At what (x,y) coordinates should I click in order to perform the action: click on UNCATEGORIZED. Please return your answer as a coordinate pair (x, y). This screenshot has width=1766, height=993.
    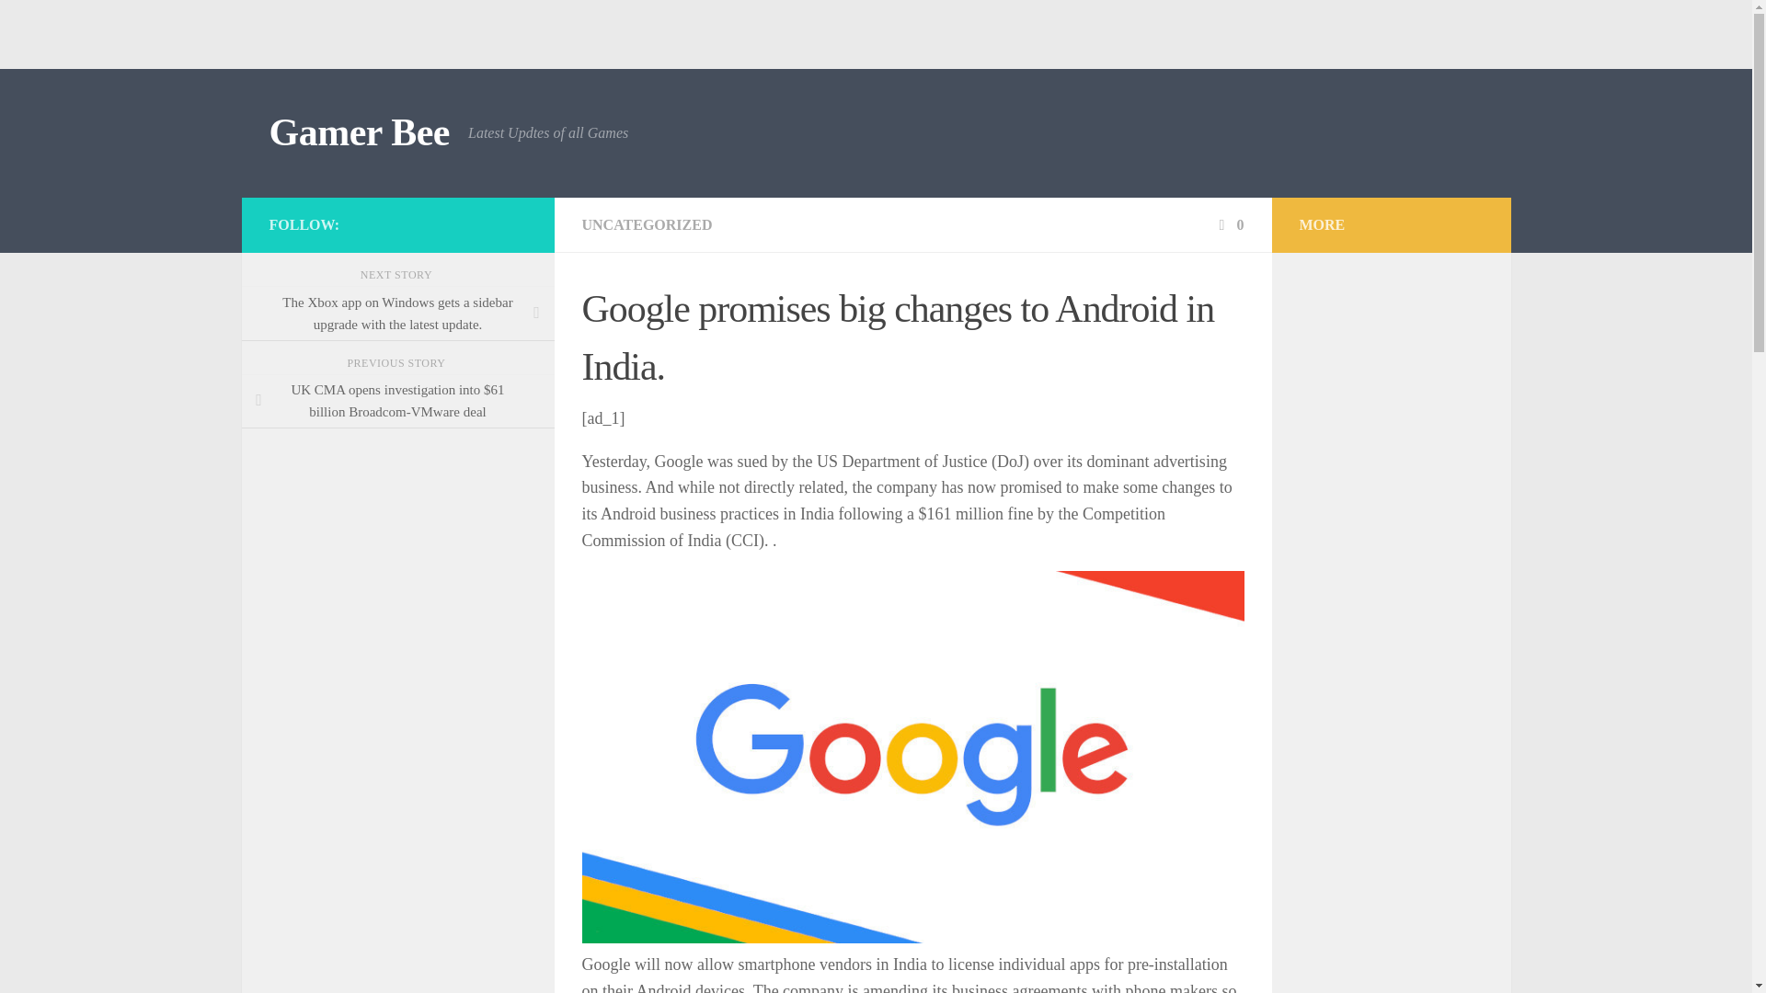
    Looking at the image, I should click on (646, 224).